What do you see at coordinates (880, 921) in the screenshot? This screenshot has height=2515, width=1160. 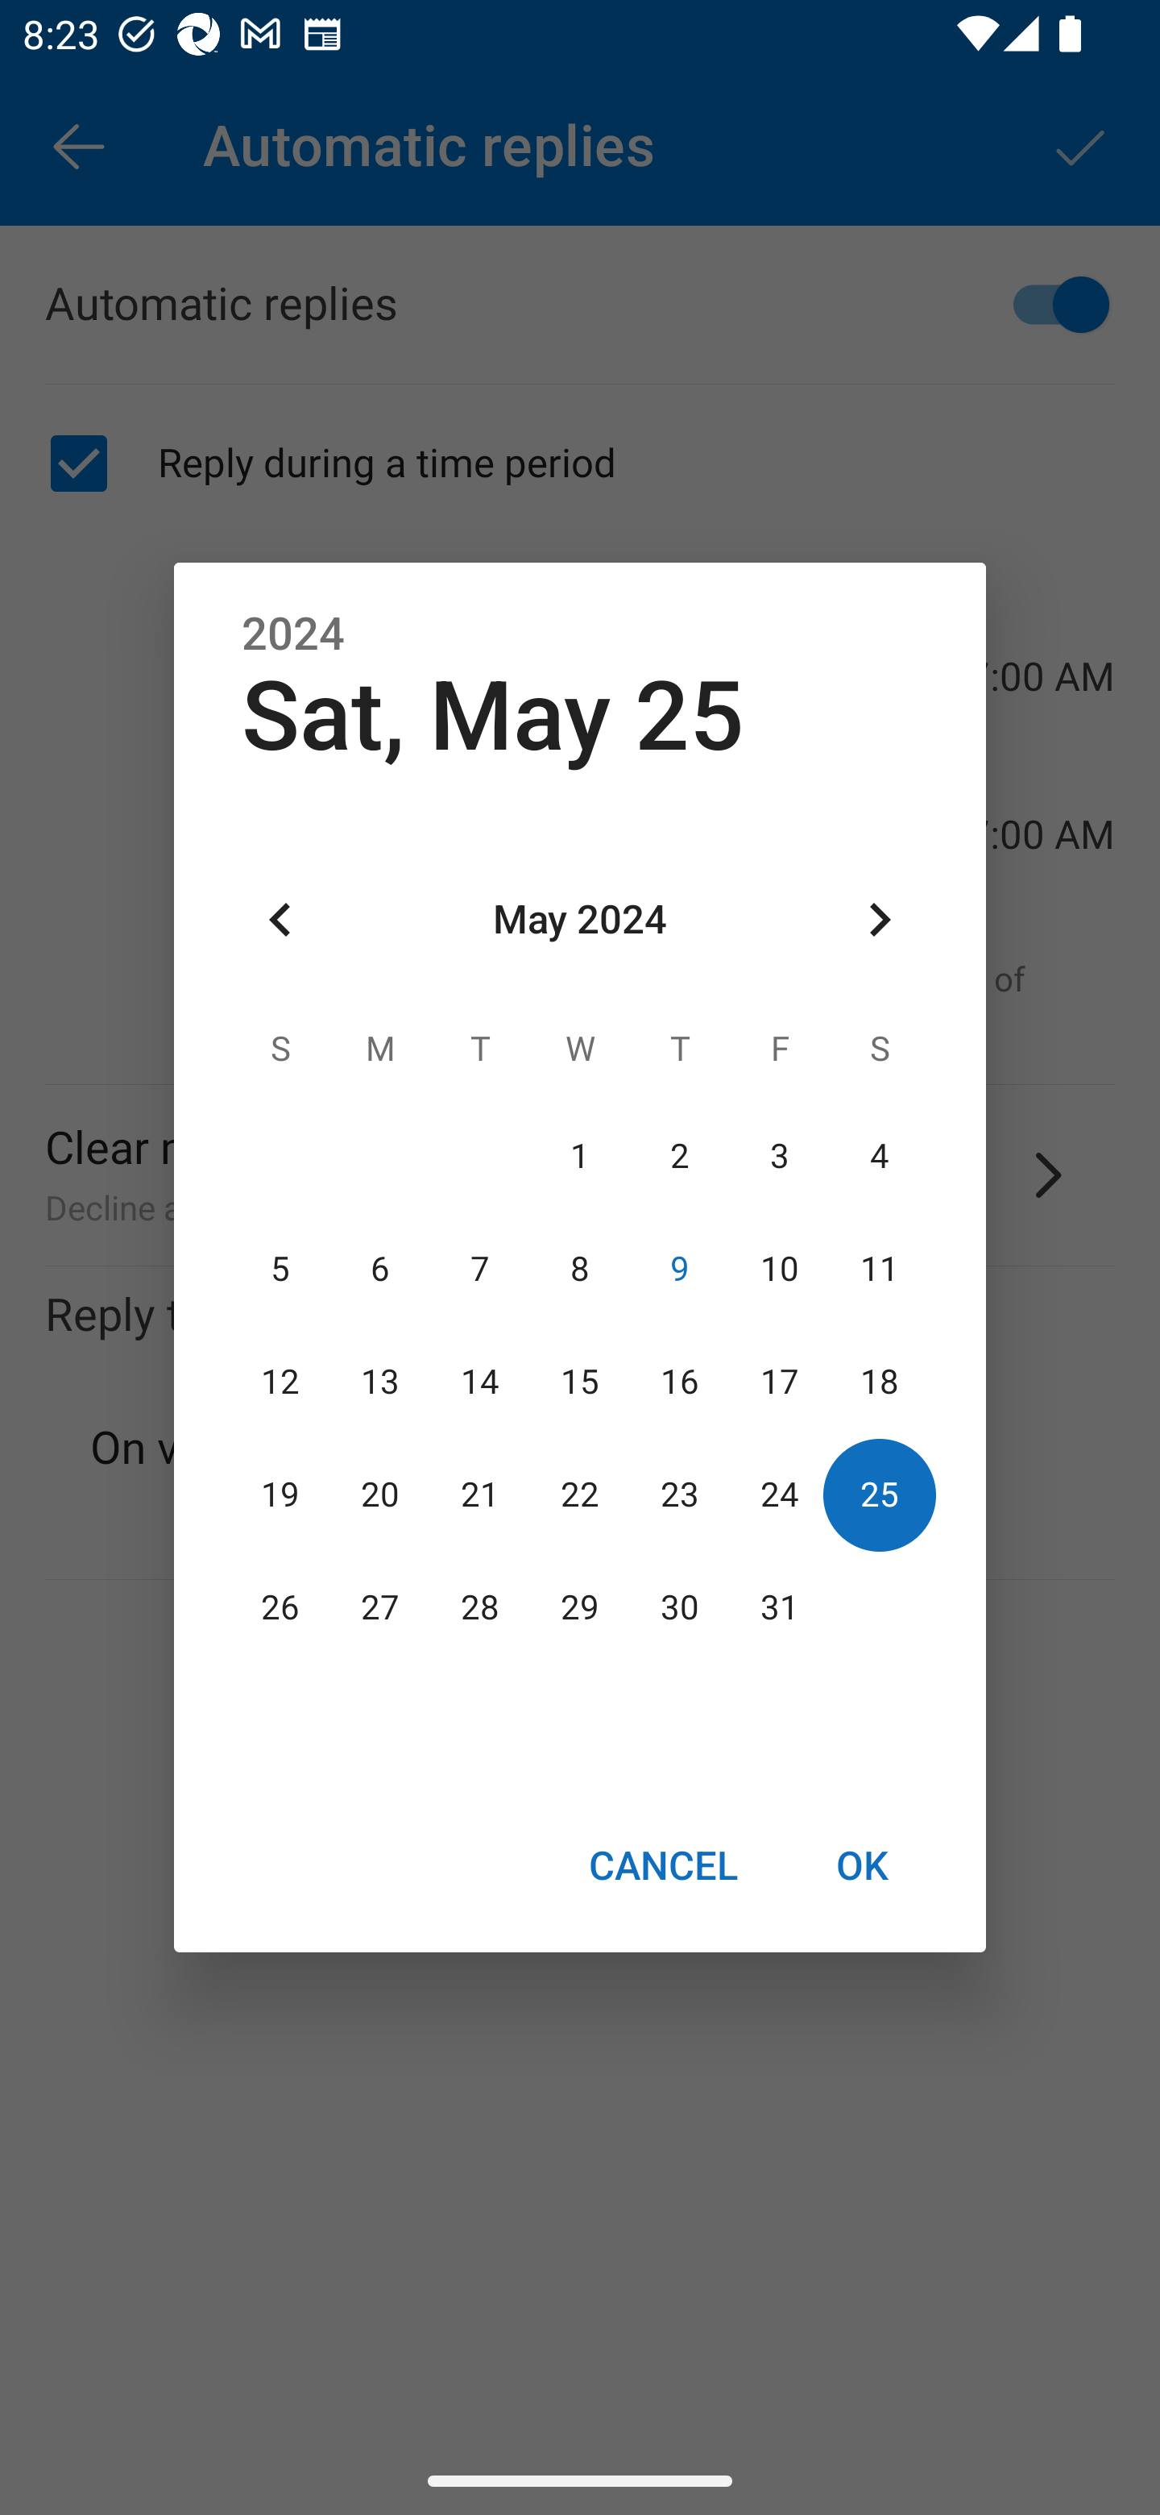 I see `Next month` at bounding box center [880, 921].